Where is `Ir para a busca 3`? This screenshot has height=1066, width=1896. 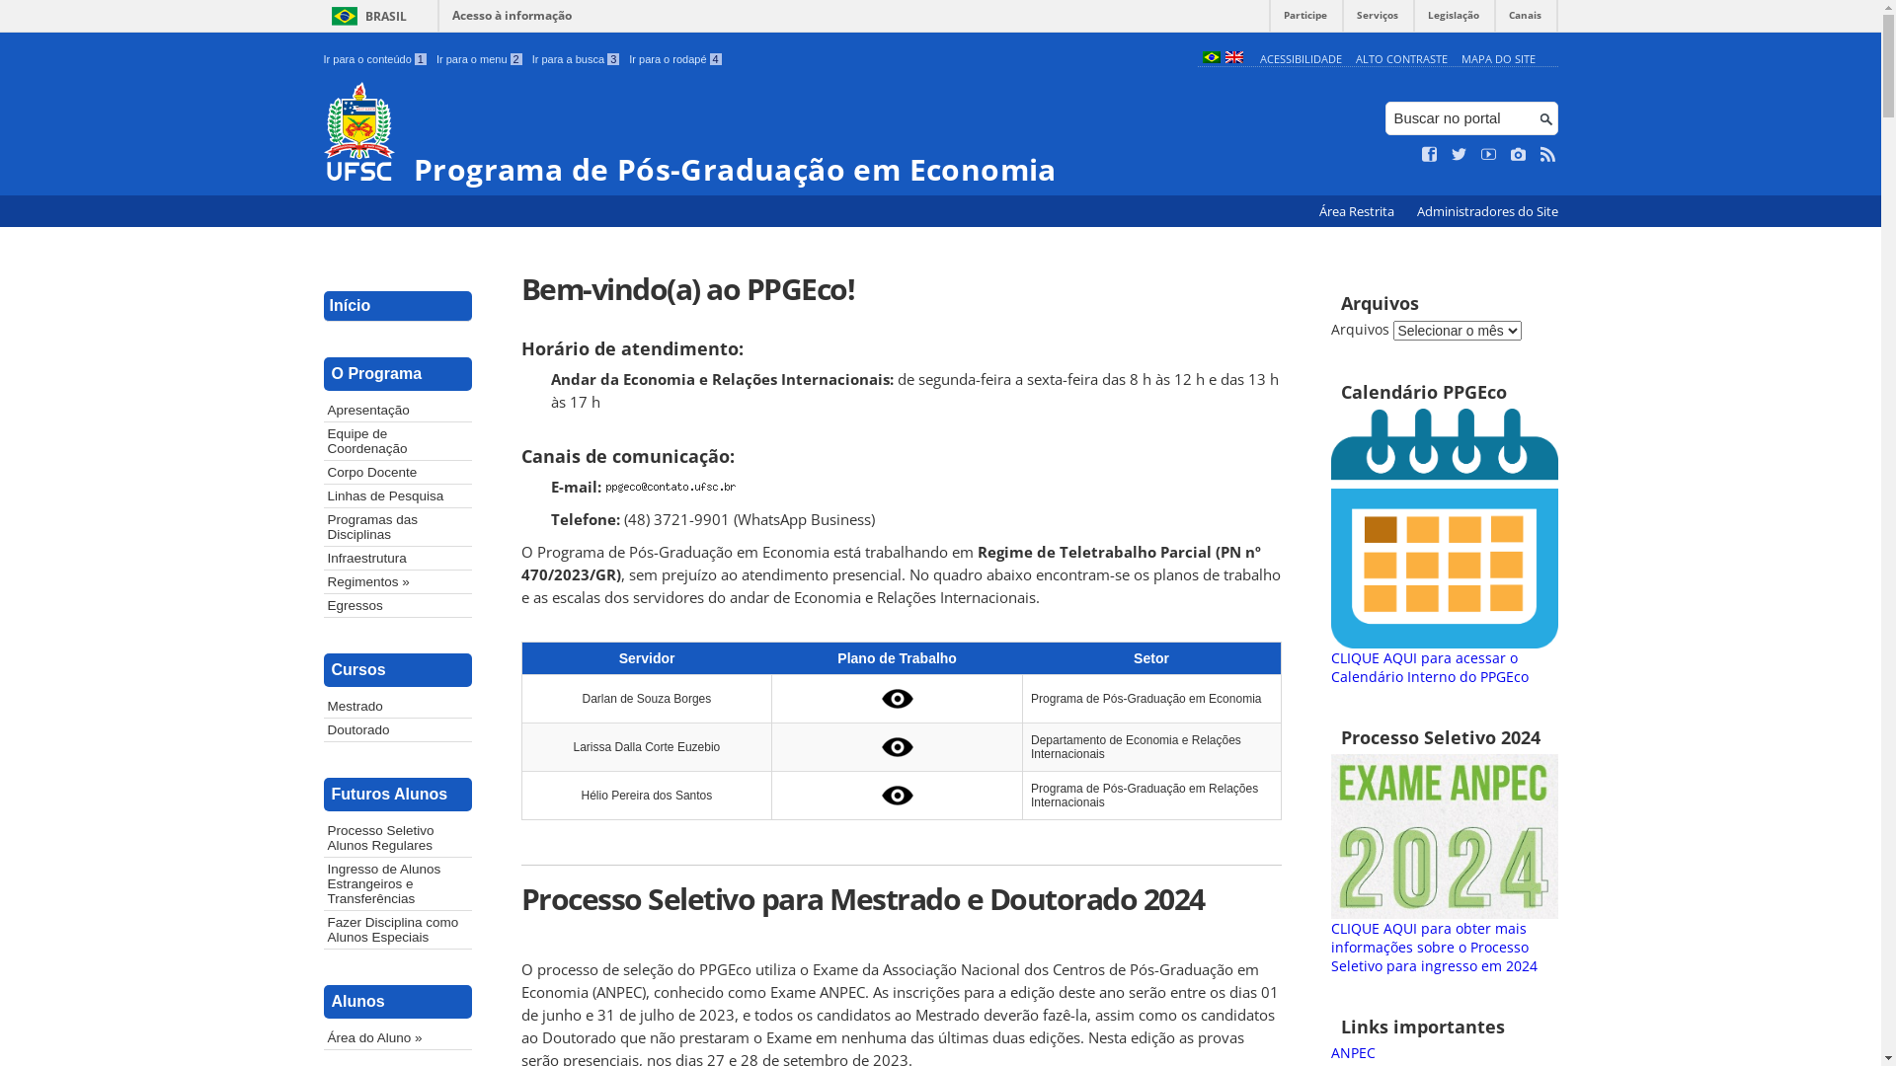 Ir para a busca 3 is located at coordinates (577, 59).